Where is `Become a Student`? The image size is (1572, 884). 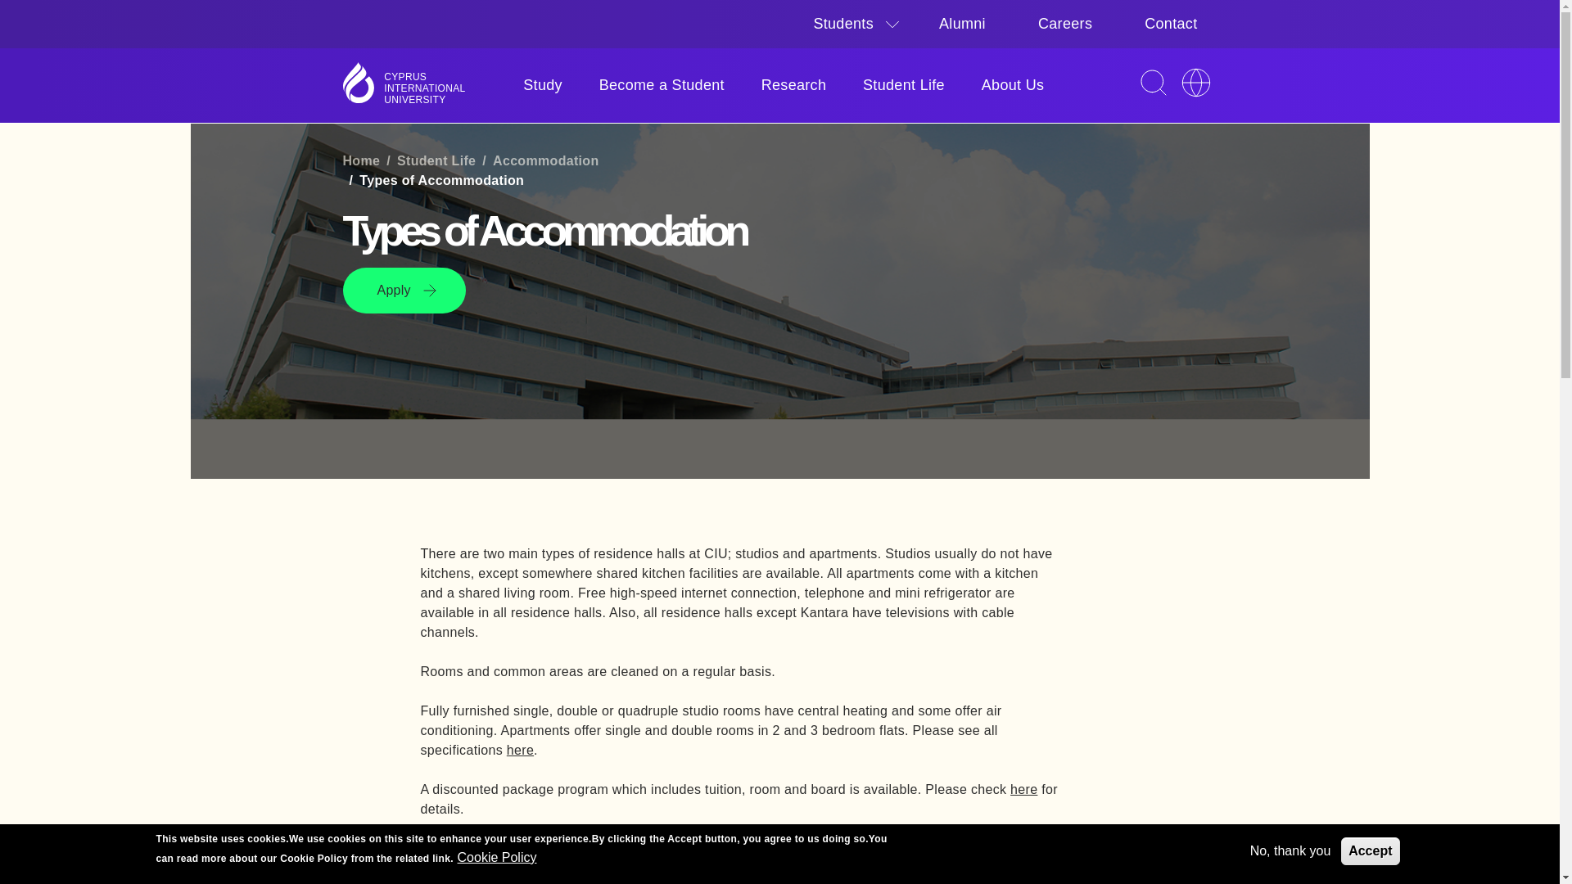 Become a Student is located at coordinates (662, 85).